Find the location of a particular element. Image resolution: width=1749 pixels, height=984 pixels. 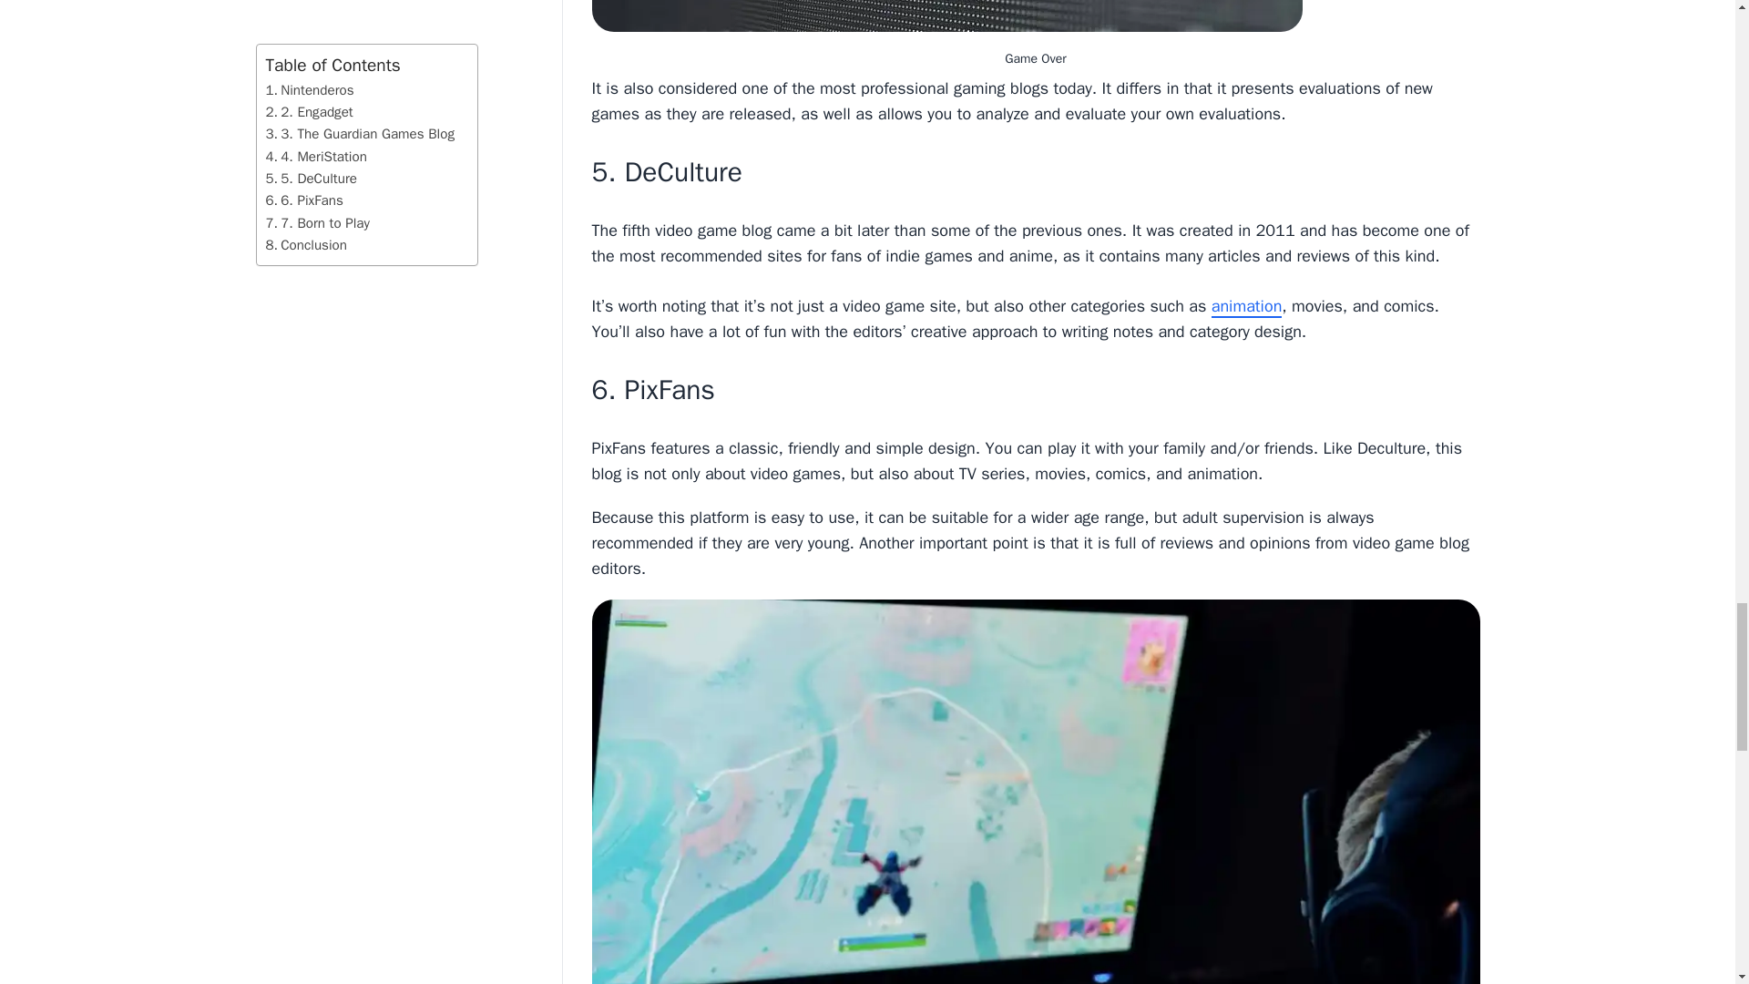

animation is located at coordinates (1246, 306).